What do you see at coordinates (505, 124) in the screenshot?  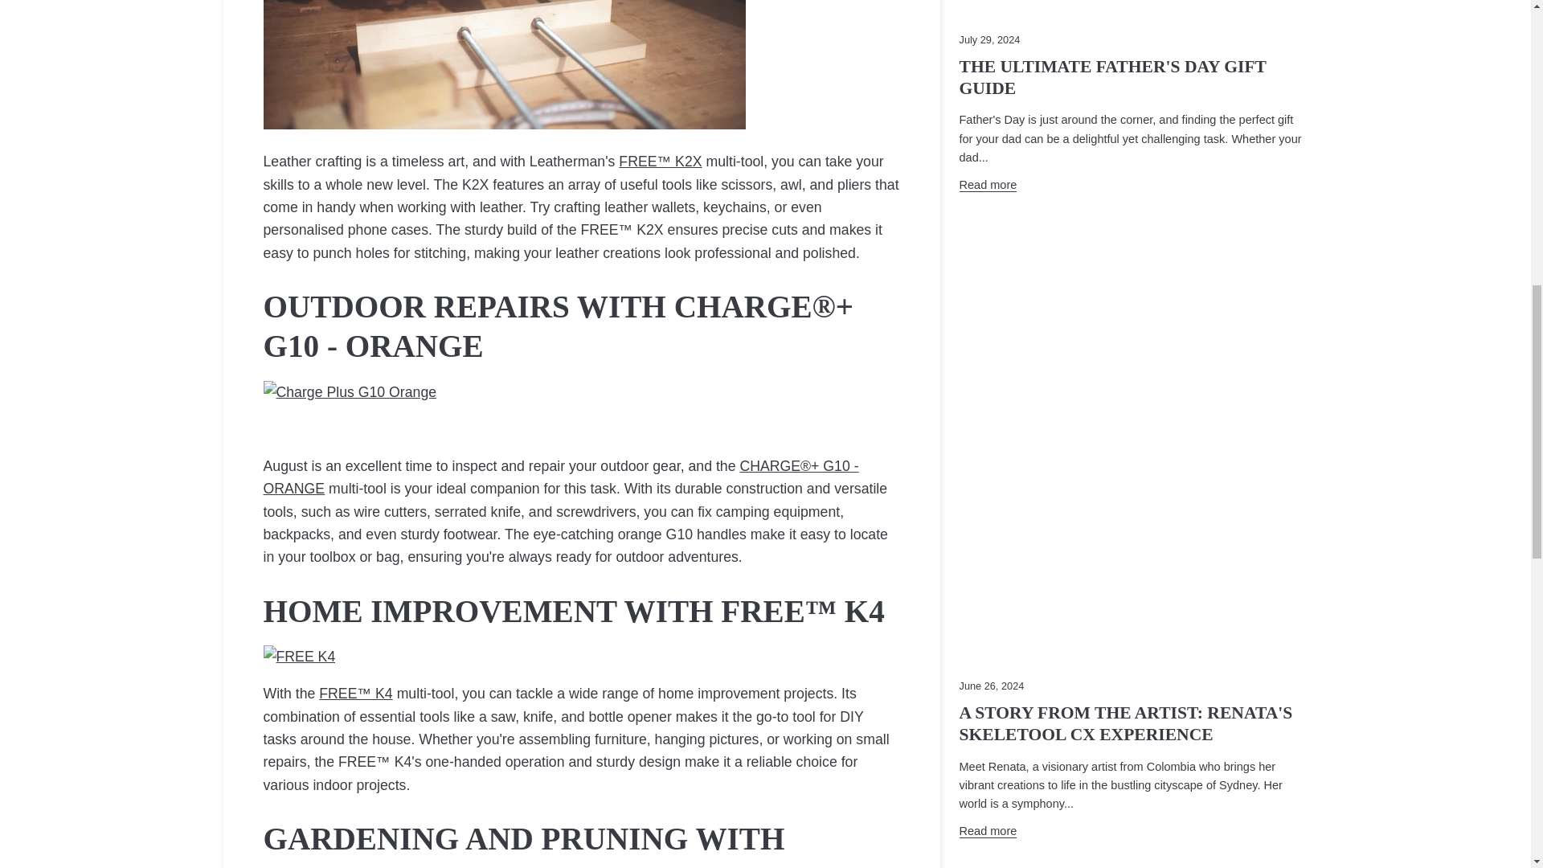 I see `FREE K2X` at bounding box center [505, 124].